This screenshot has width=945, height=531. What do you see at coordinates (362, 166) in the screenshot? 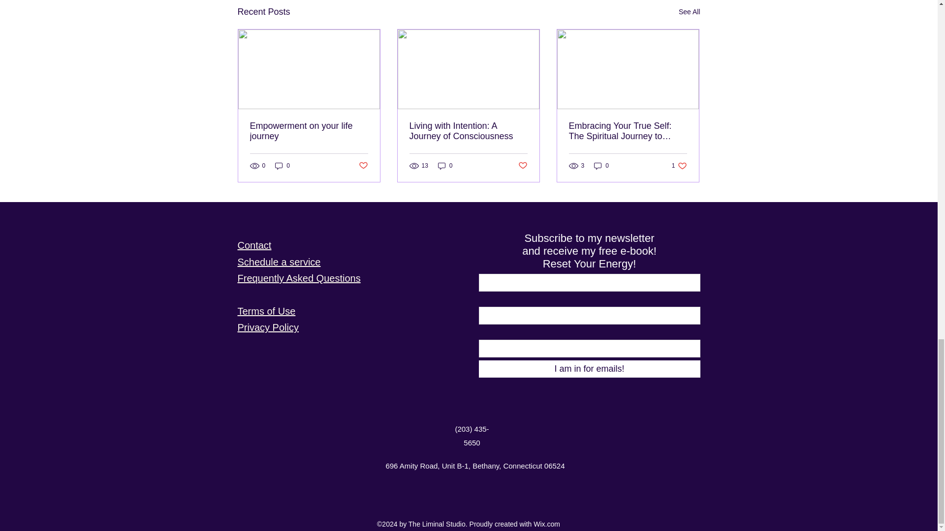
I see `Post not marked as liked` at bounding box center [362, 166].